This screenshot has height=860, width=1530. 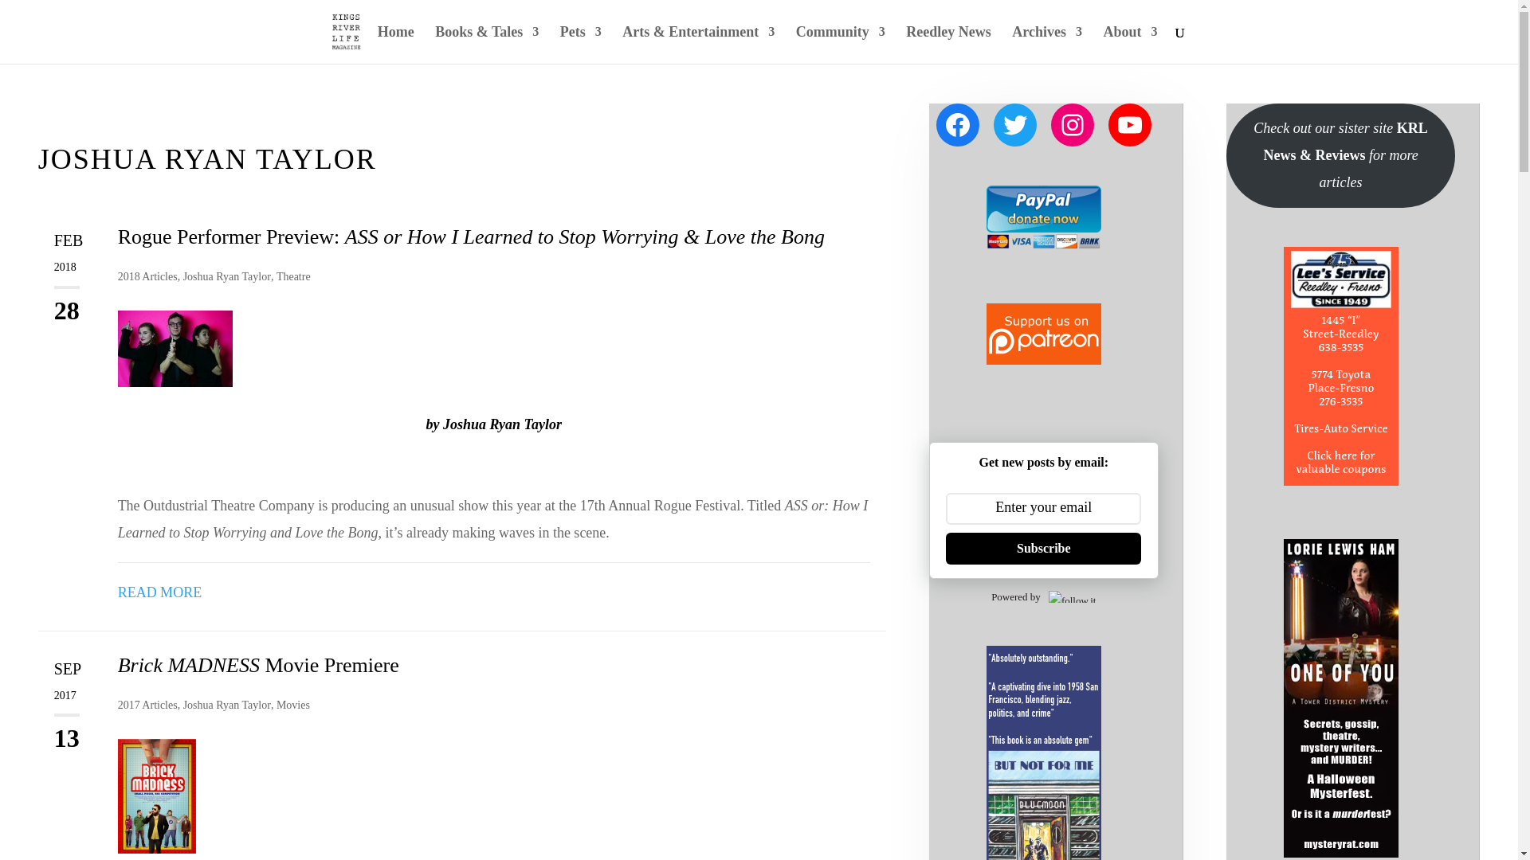 I want to click on Archives, so click(x=1046, y=45).